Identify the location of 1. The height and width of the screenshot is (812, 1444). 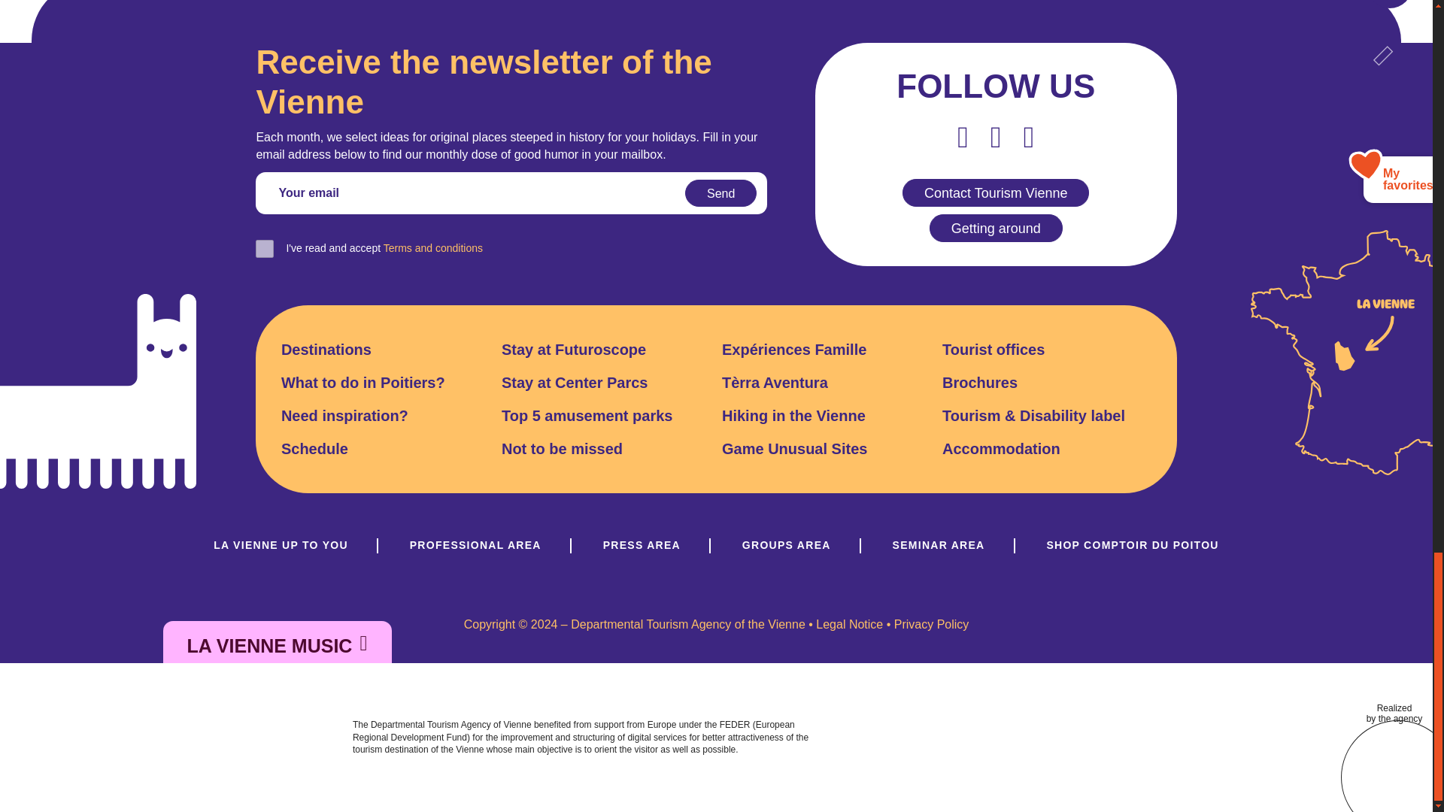
(265, 248).